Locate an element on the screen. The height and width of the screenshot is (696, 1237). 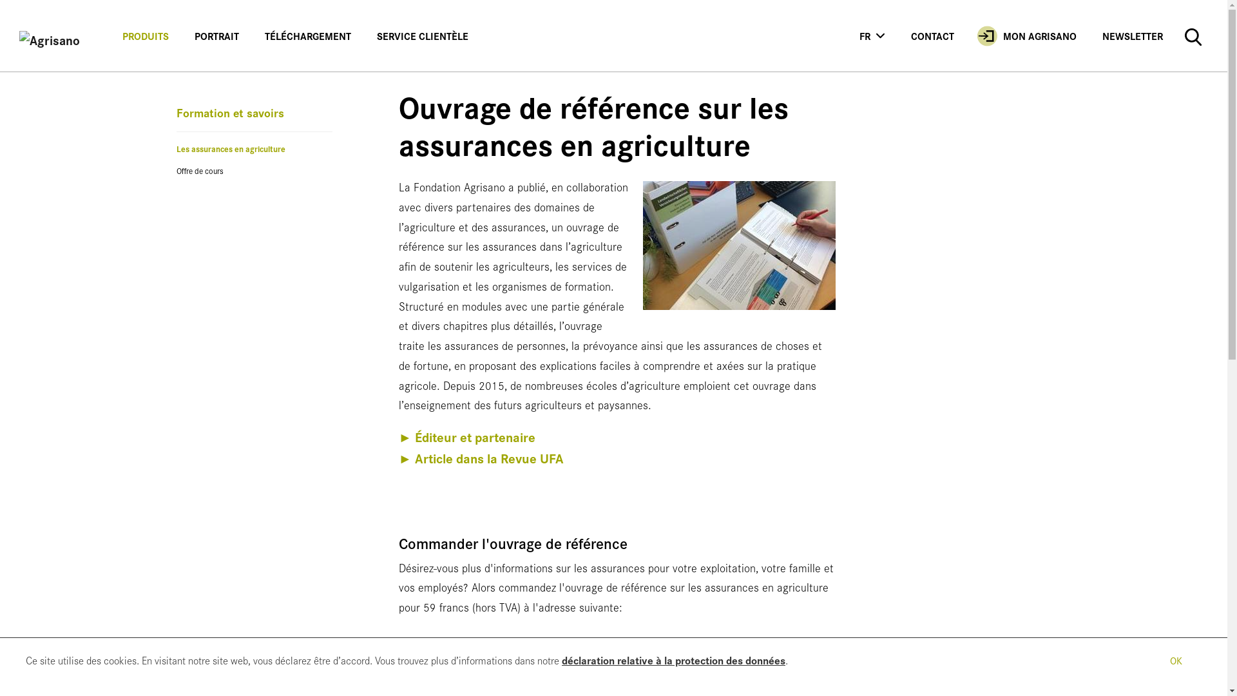
Les assurances en agriculture is located at coordinates (254, 149).